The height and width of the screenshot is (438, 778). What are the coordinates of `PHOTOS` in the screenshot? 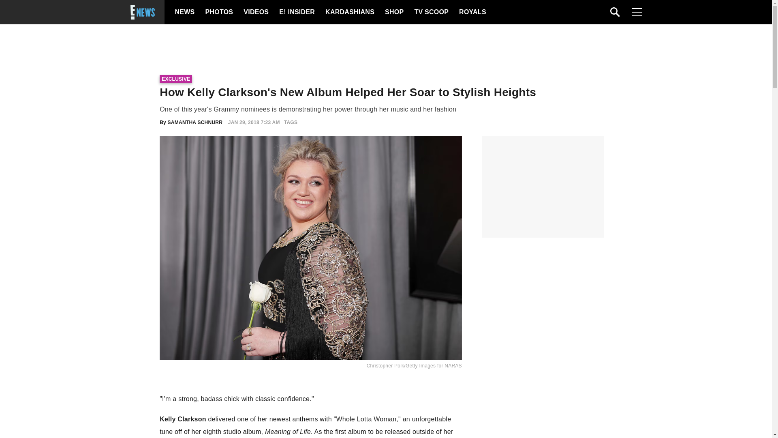 It's located at (218, 12).